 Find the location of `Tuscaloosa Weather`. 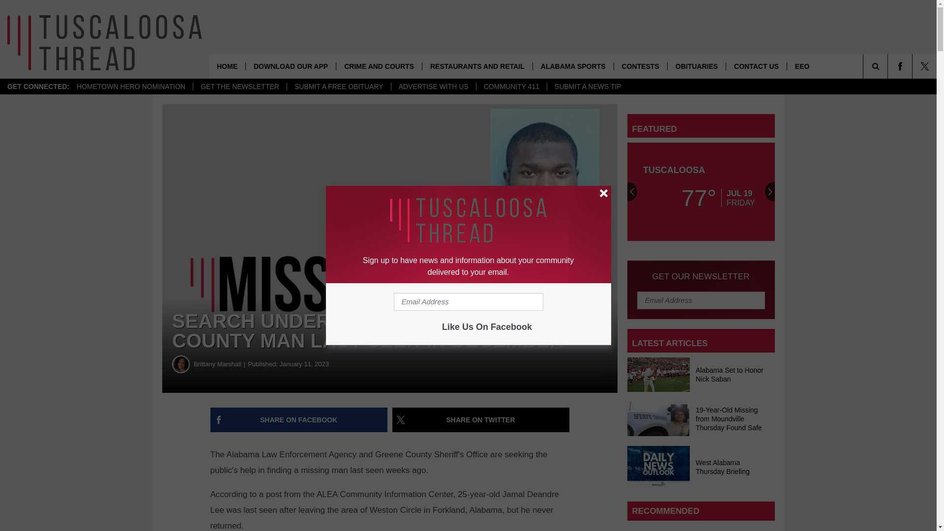

Tuscaloosa Weather is located at coordinates (701, 192).